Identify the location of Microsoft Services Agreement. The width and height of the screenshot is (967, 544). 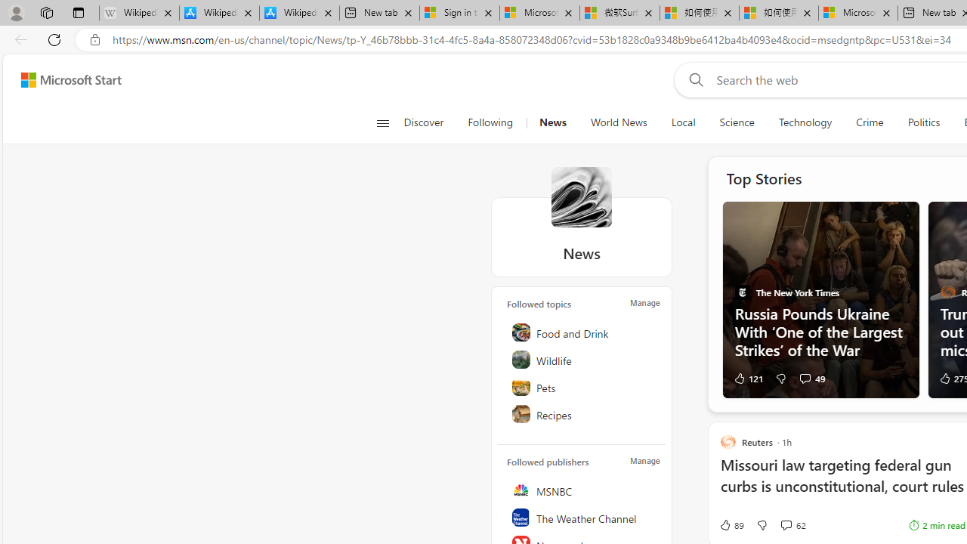
(539, 14).